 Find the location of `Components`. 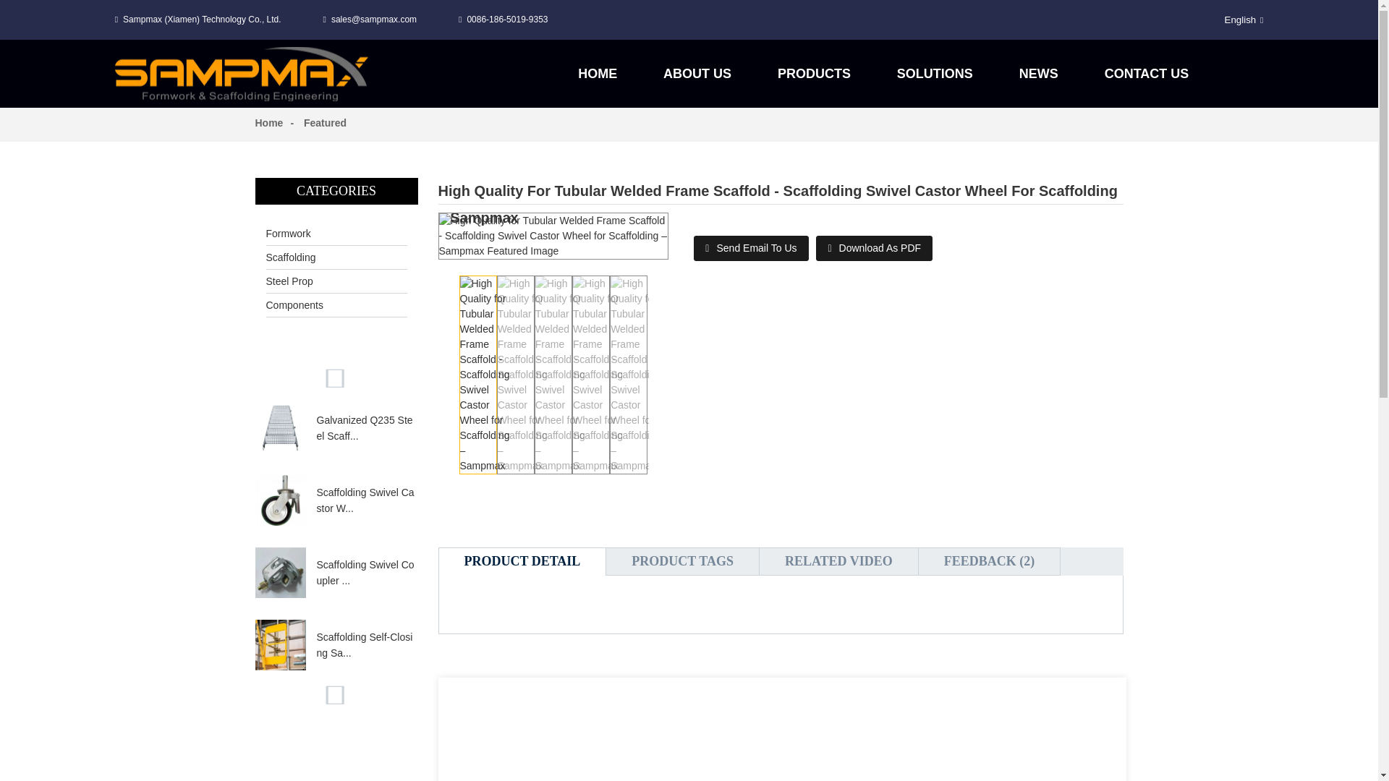

Components is located at coordinates (336, 305).